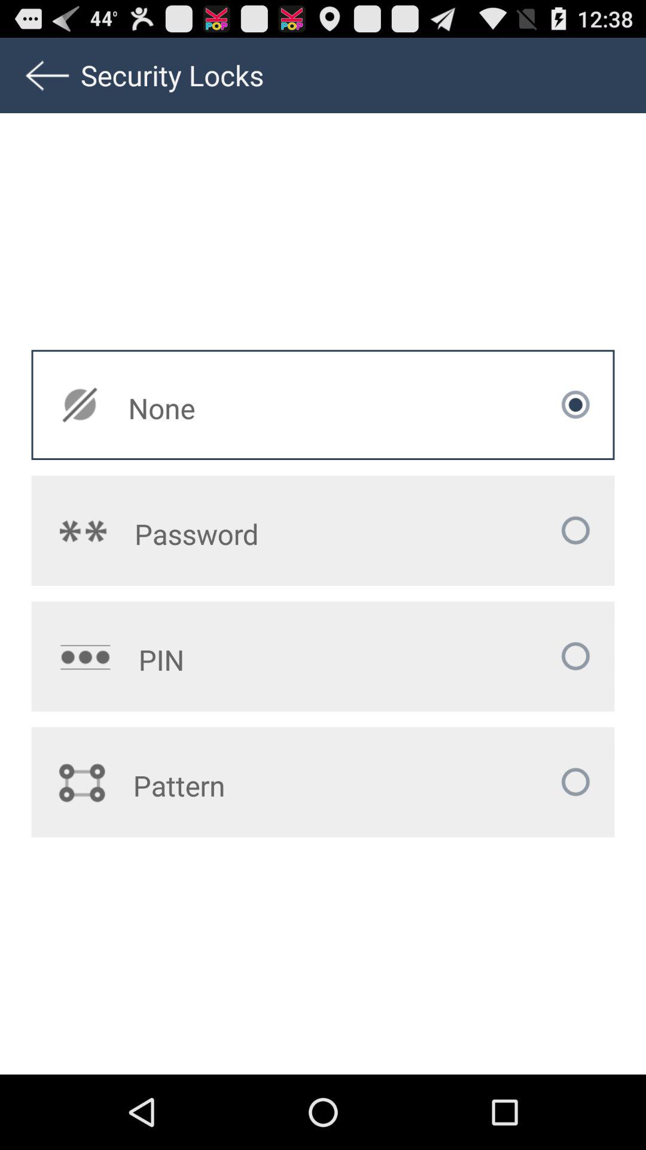 The image size is (646, 1150). What do you see at coordinates (252, 534) in the screenshot?
I see `turn off the item above the pin` at bounding box center [252, 534].